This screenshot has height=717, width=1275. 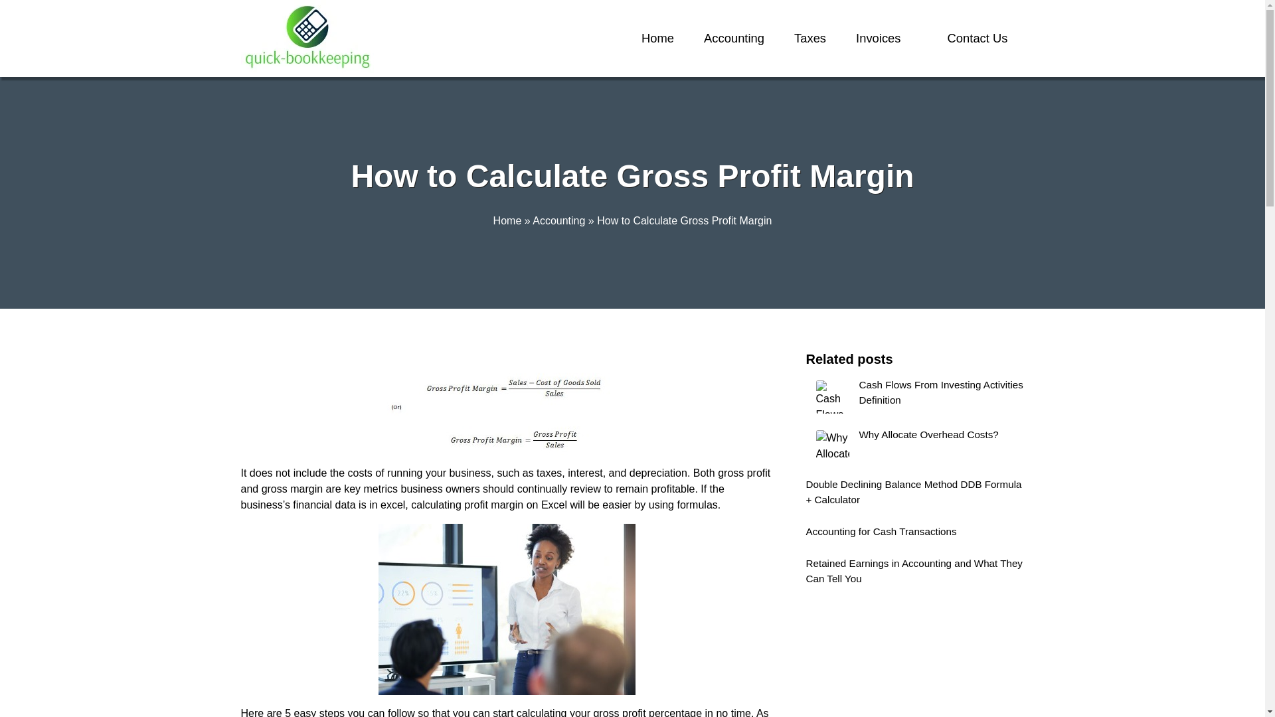 I want to click on Home, so click(x=507, y=220).